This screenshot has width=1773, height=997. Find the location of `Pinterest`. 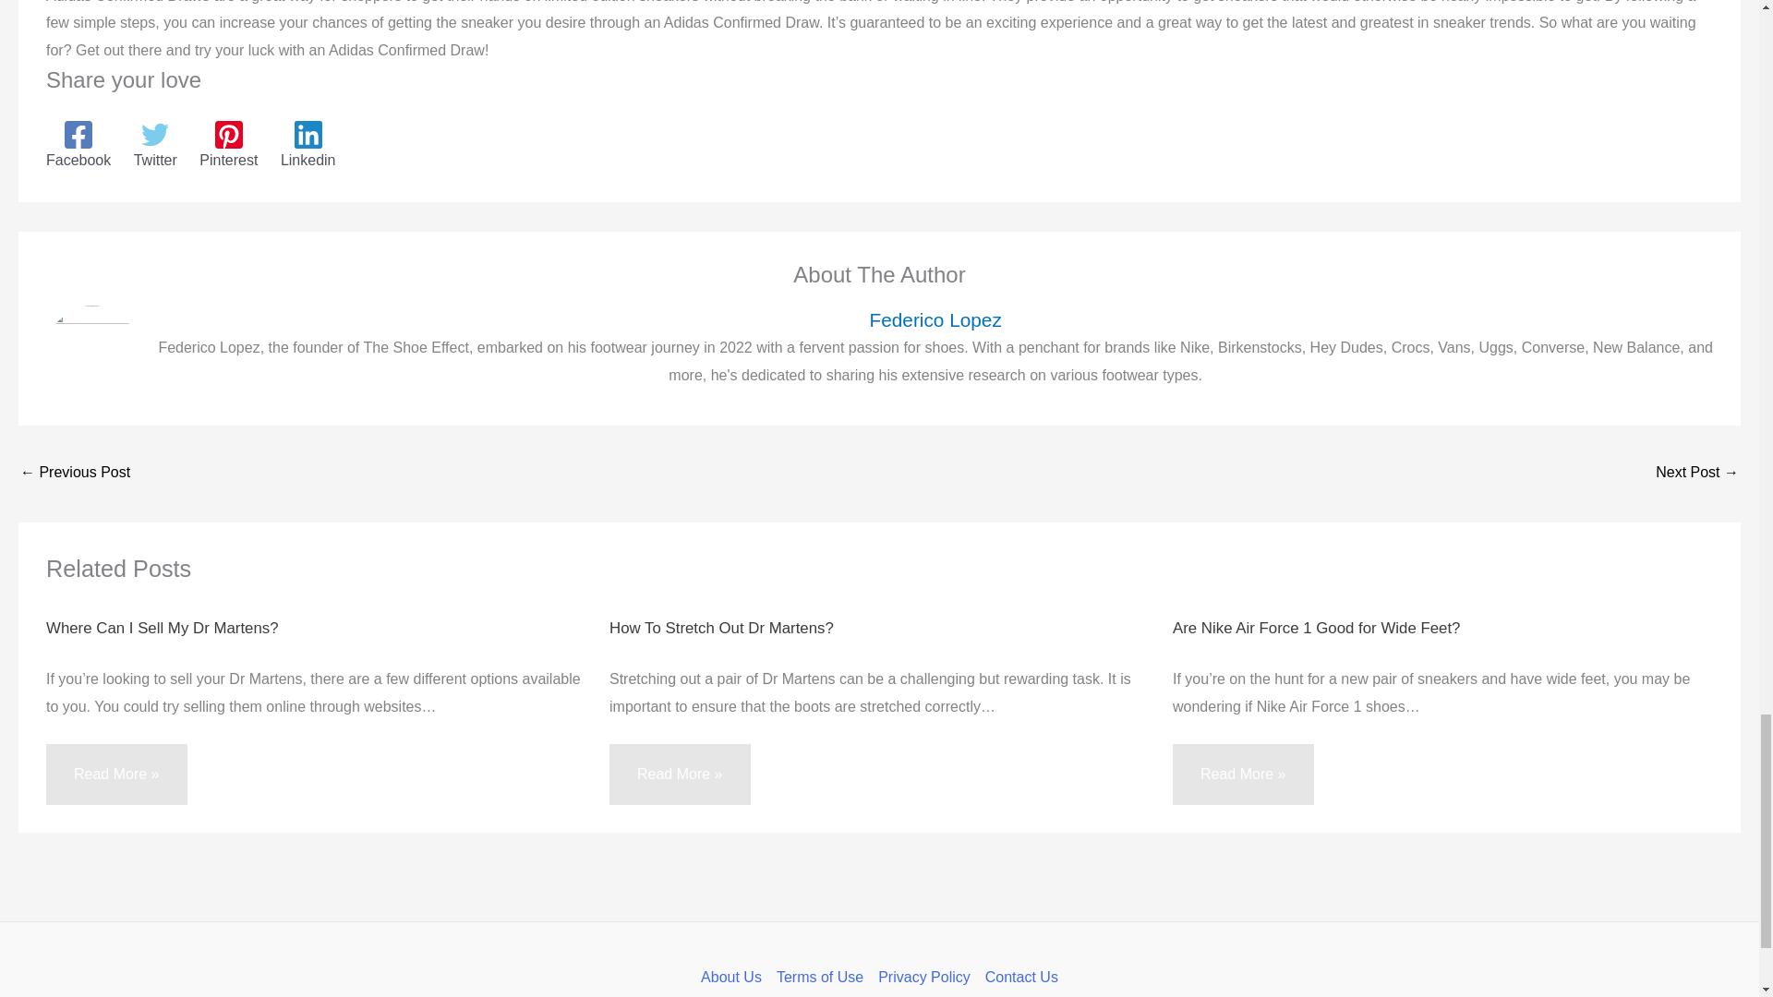

Pinterest is located at coordinates (227, 144).